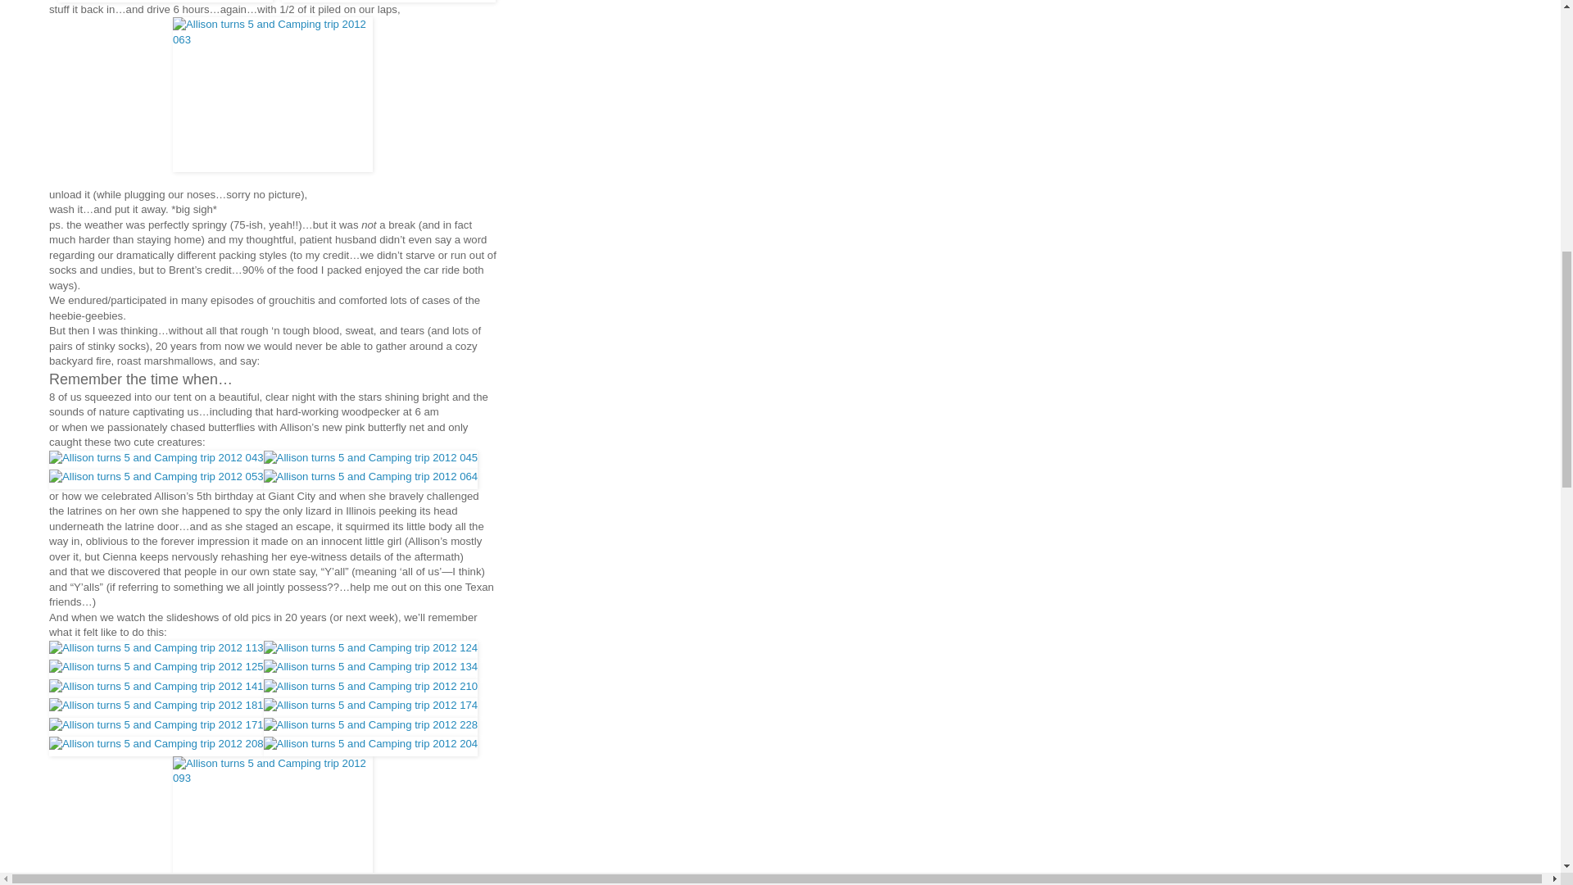 The height and width of the screenshot is (885, 1573). What do you see at coordinates (156, 649) in the screenshot?
I see `Allison turns 5 and Camping trip 2012 113` at bounding box center [156, 649].